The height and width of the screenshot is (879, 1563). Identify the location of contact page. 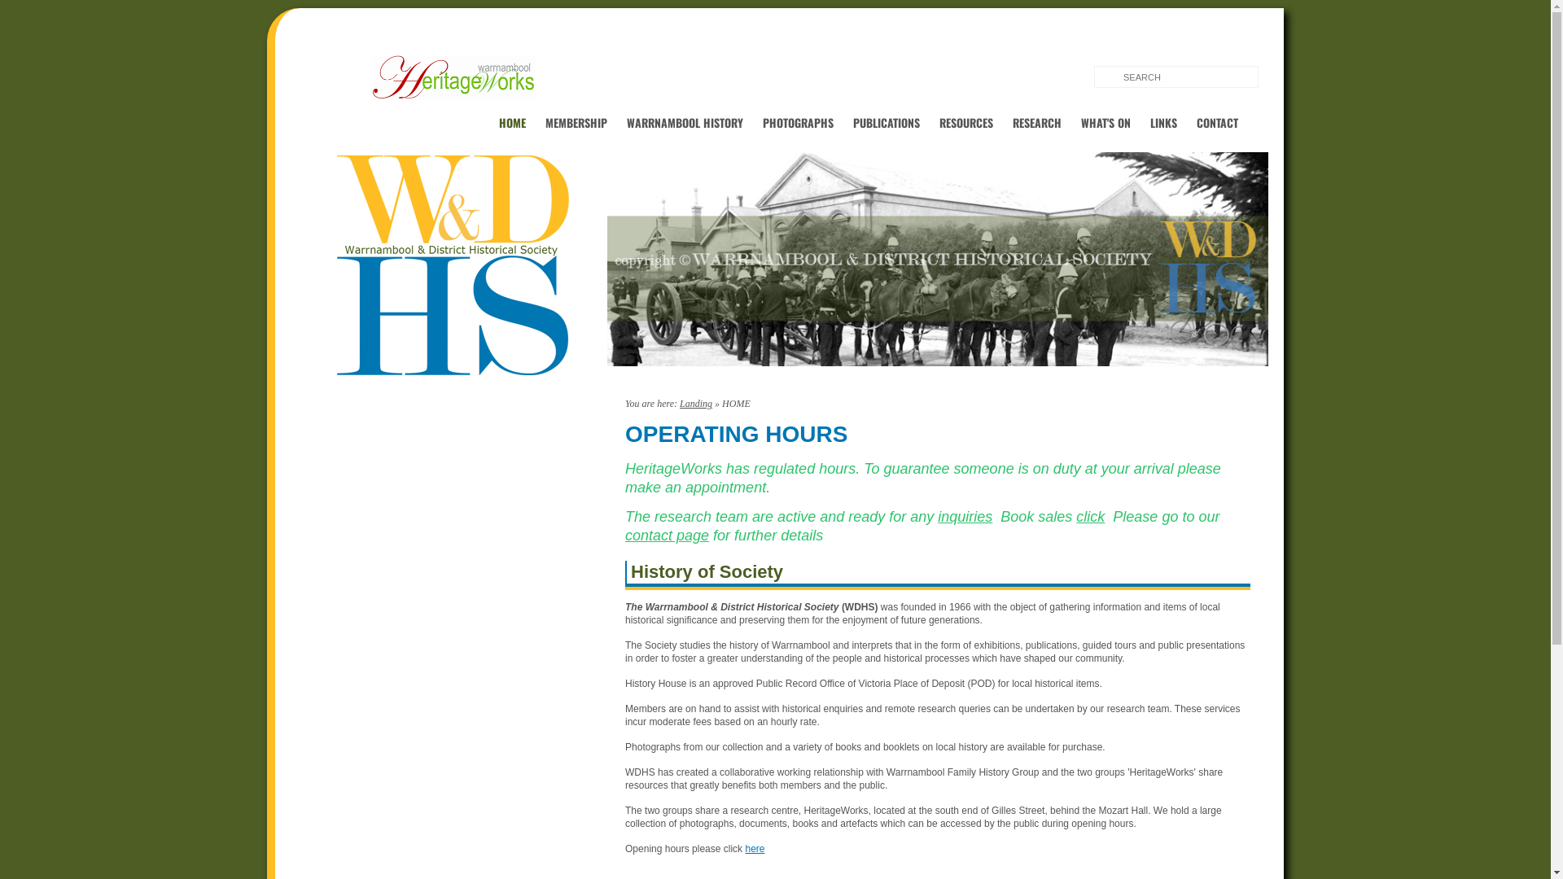
(668, 536).